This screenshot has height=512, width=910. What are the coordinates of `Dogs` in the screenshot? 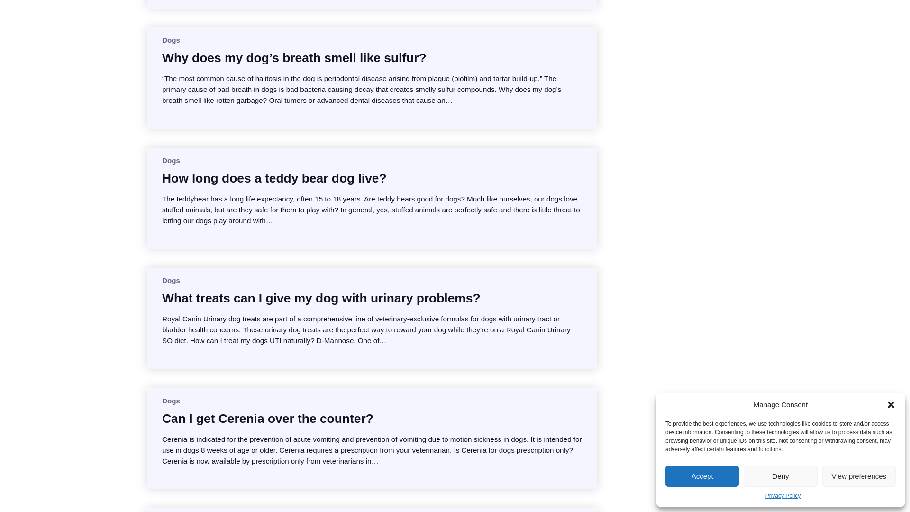 It's located at (171, 160).